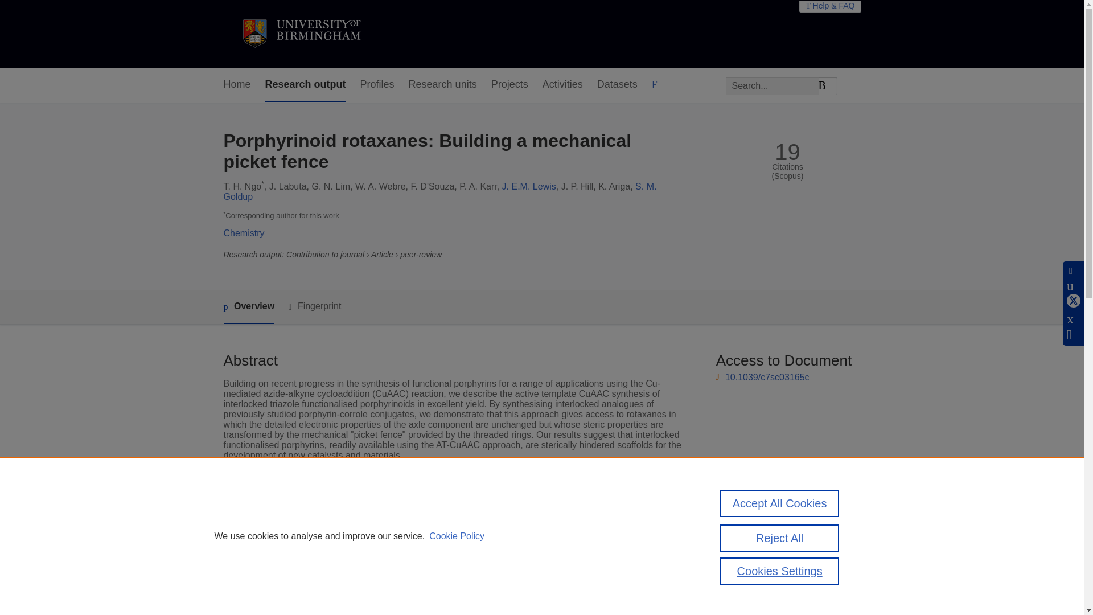  What do you see at coordinates (617, 85) in the screenshot?
I see `Datasets` at bounding box center [617, 85].